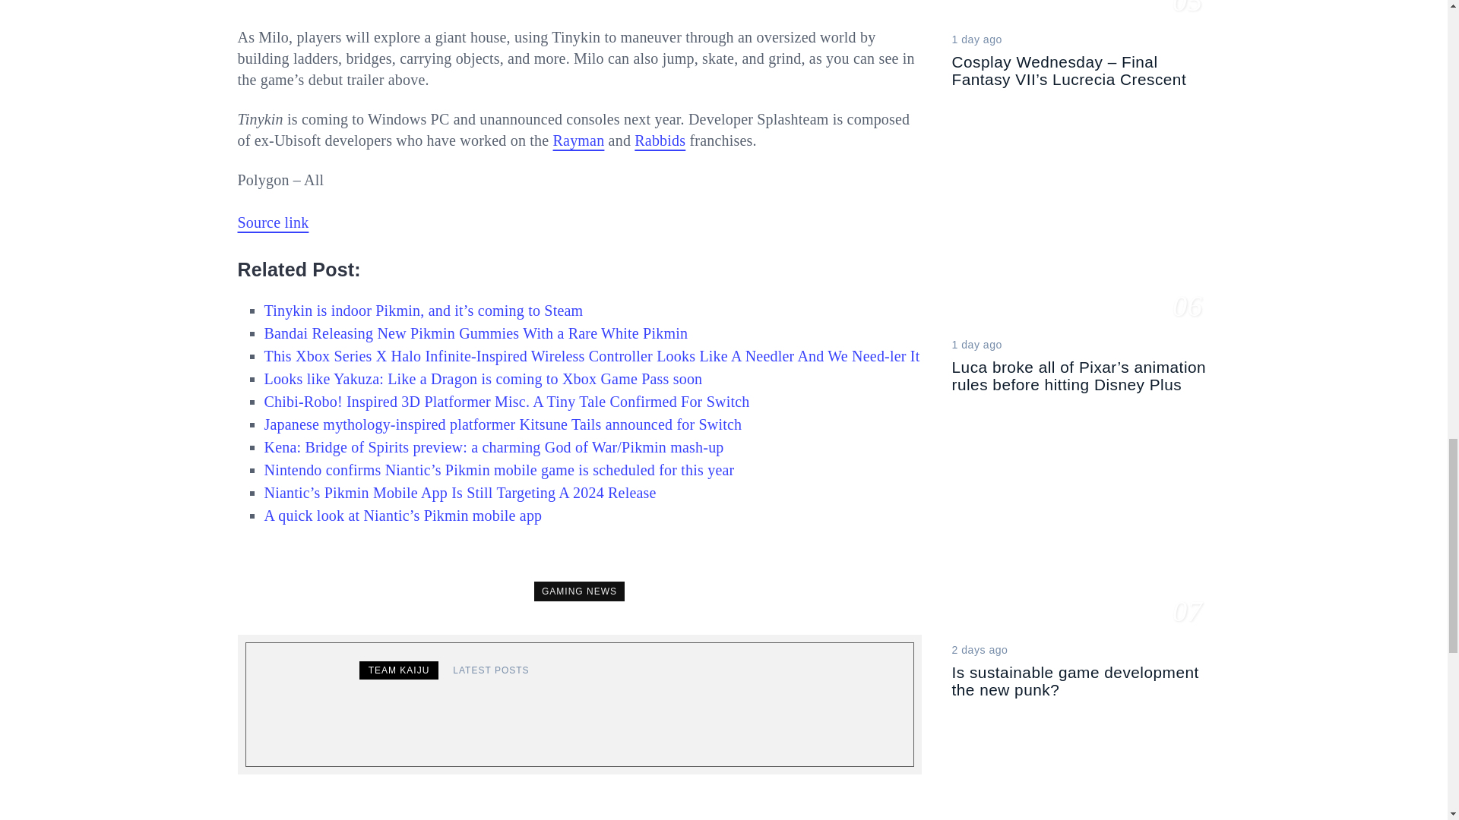  Describe the element at coordinates (579, 140) in the screenshot. I see `Rayman` at that location.